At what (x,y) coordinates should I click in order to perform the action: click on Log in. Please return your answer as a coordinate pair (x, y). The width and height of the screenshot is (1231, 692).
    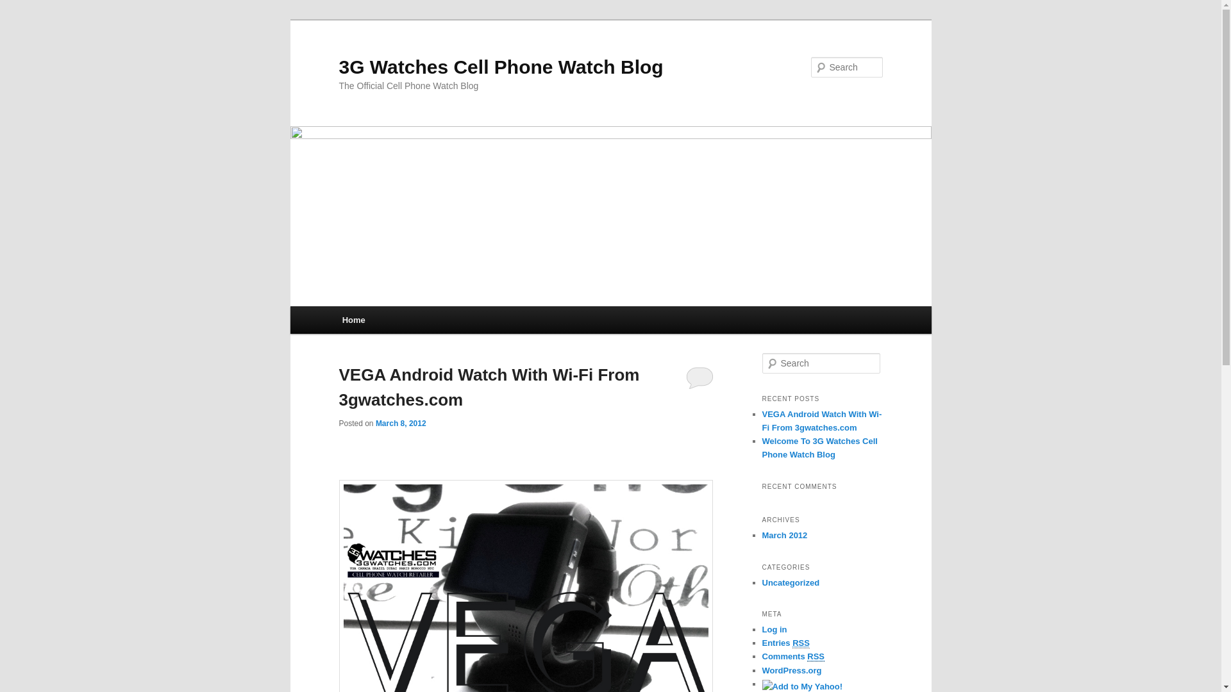
    Looking at the image, I should click on (775, 629).